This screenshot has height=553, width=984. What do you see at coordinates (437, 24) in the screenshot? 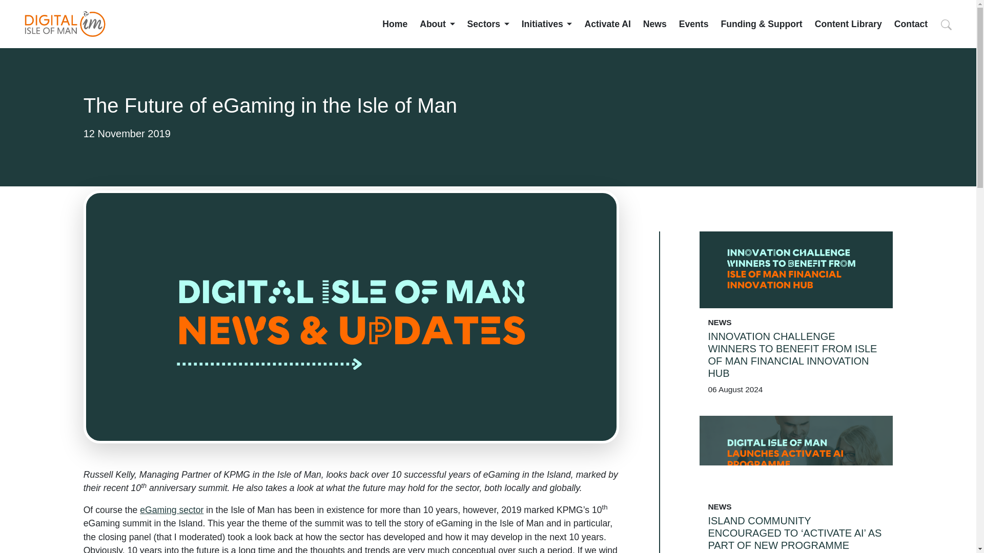
I see `About` at bounding box center [437, 24].